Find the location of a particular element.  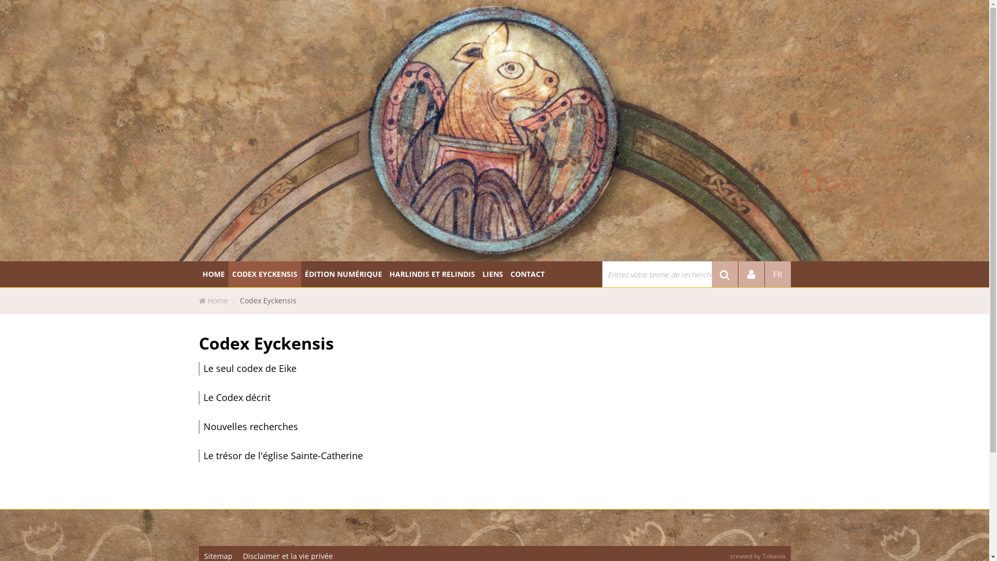

CODEX EYCKENSIS is located at coordinates (265, 274).